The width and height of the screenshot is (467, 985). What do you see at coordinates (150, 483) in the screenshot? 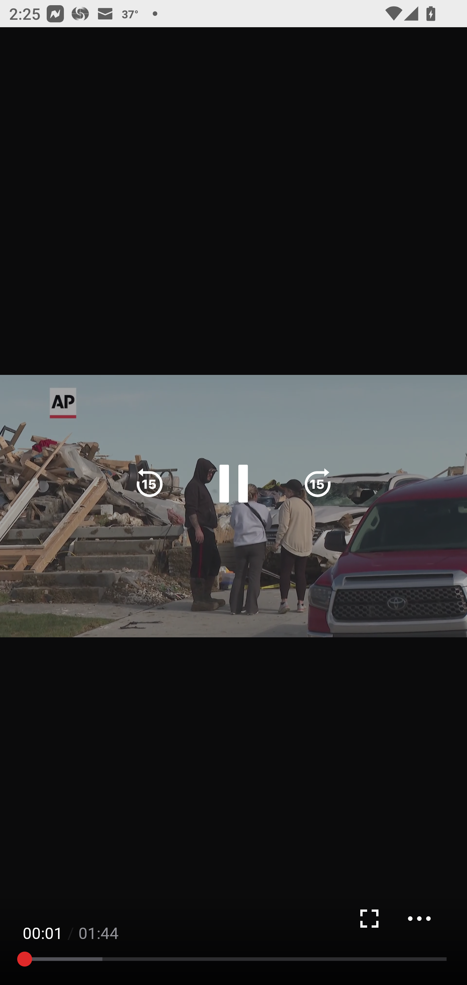
I see `Rewind 15 seconds` at bounding box center [150, 483].